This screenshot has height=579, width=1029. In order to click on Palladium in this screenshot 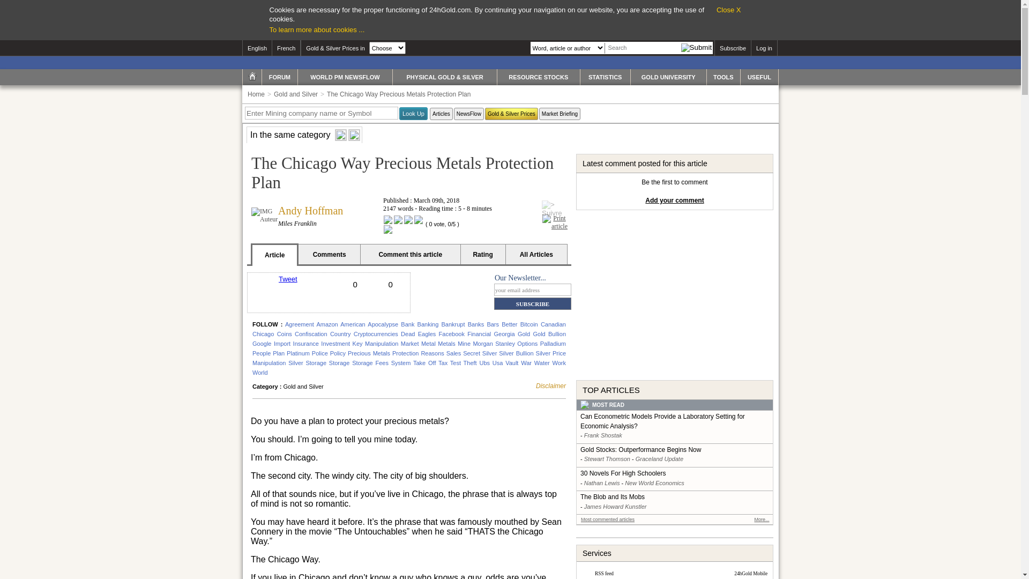, I will do `click(553, 343)`.